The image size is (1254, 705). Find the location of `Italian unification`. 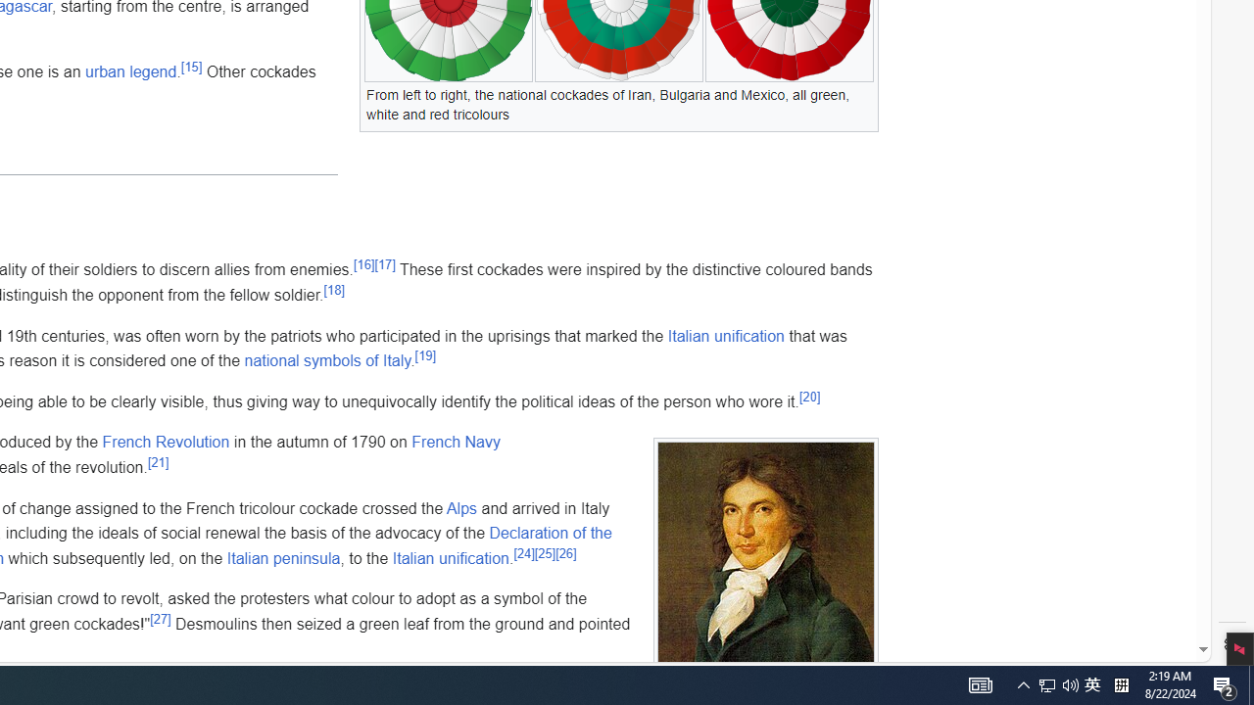

Italian unification is located at coordinates (450, 557).